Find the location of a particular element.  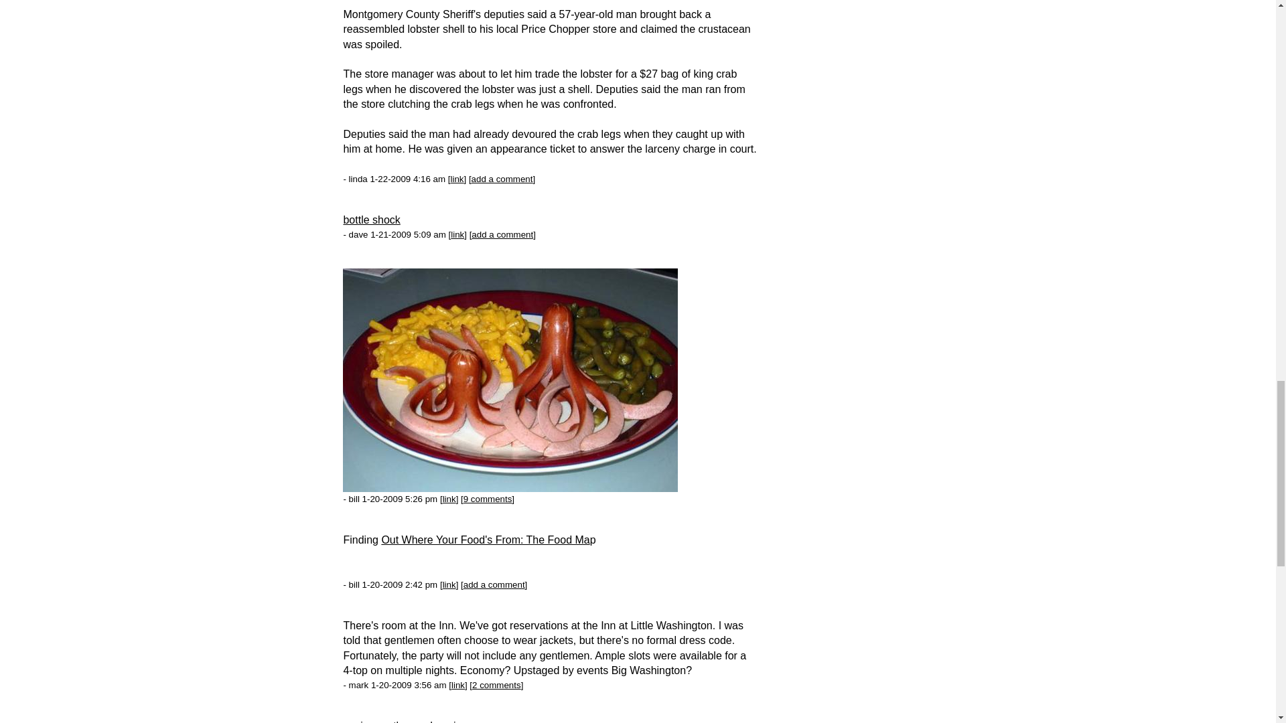

add a comment is located at coordinates (502, 179).